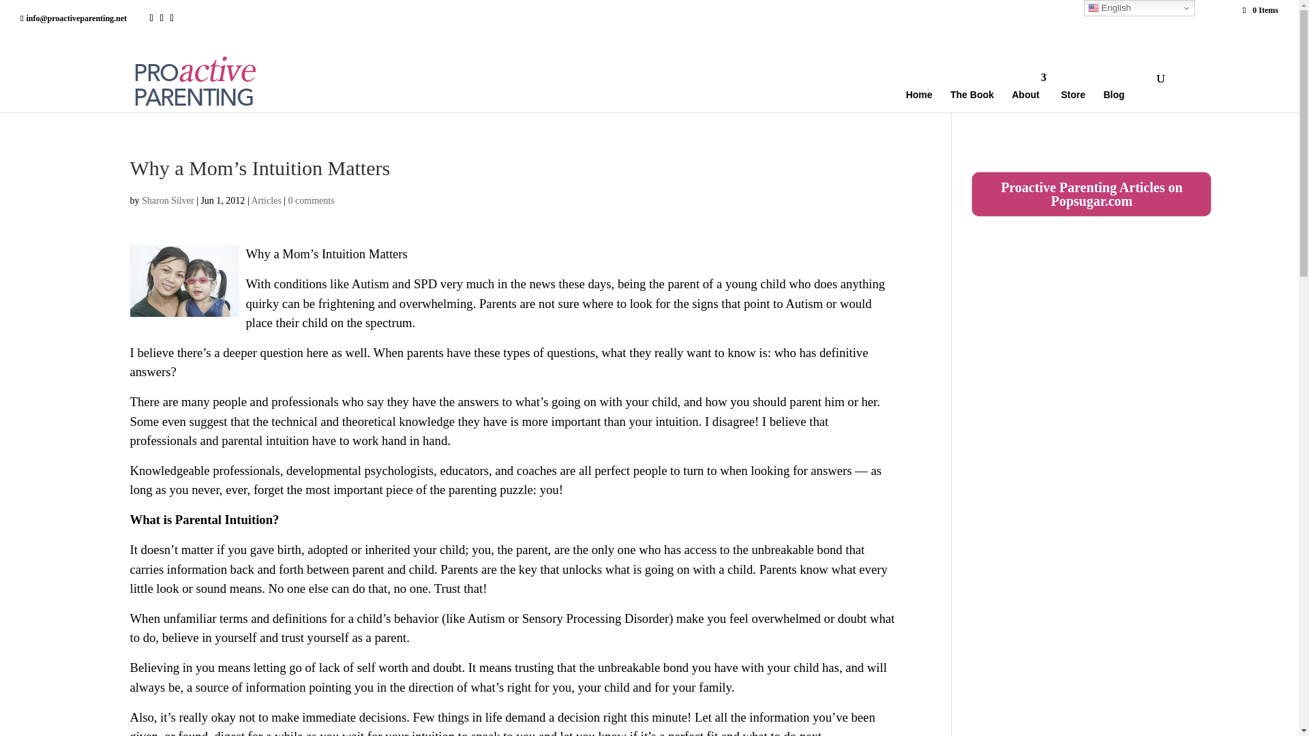 Image resolution: width=1309 pixels, height=736 pixels. What do you see at coordinates (168, 200) in the screenshot?
I see `Sharon Silver` at bounding box center [168, 200].